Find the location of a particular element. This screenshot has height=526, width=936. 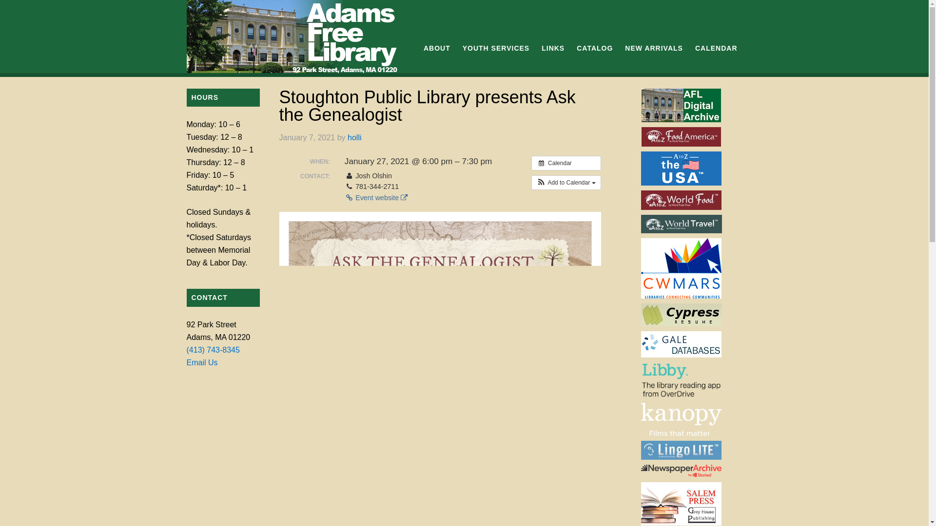

holli is located at coordinates (354, 137).